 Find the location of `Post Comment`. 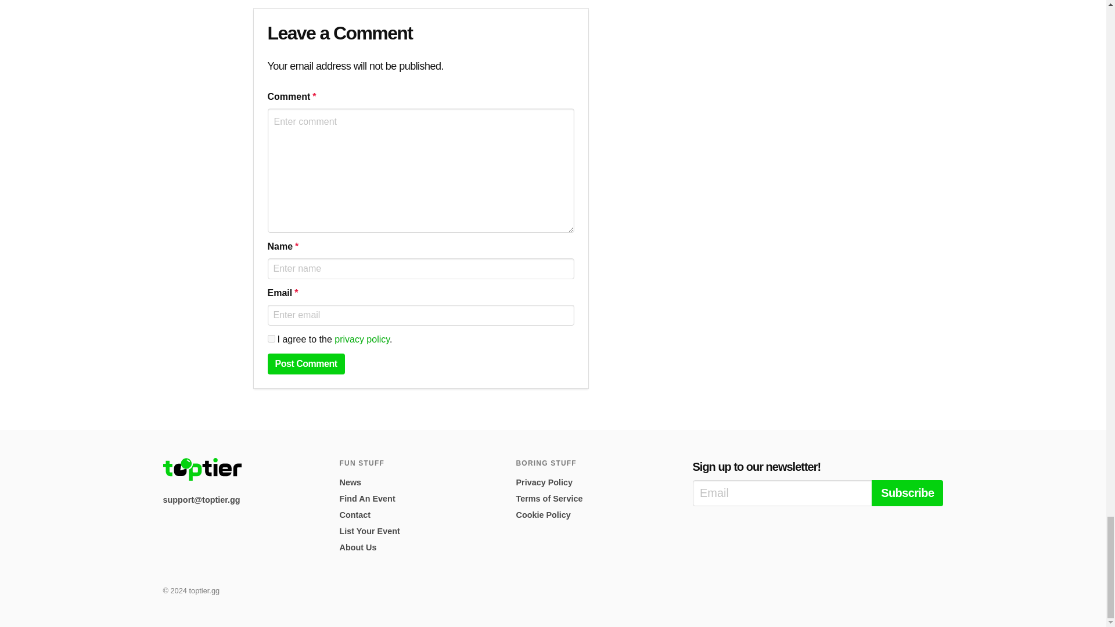

Post Comment is located at coordinates (305, 363).